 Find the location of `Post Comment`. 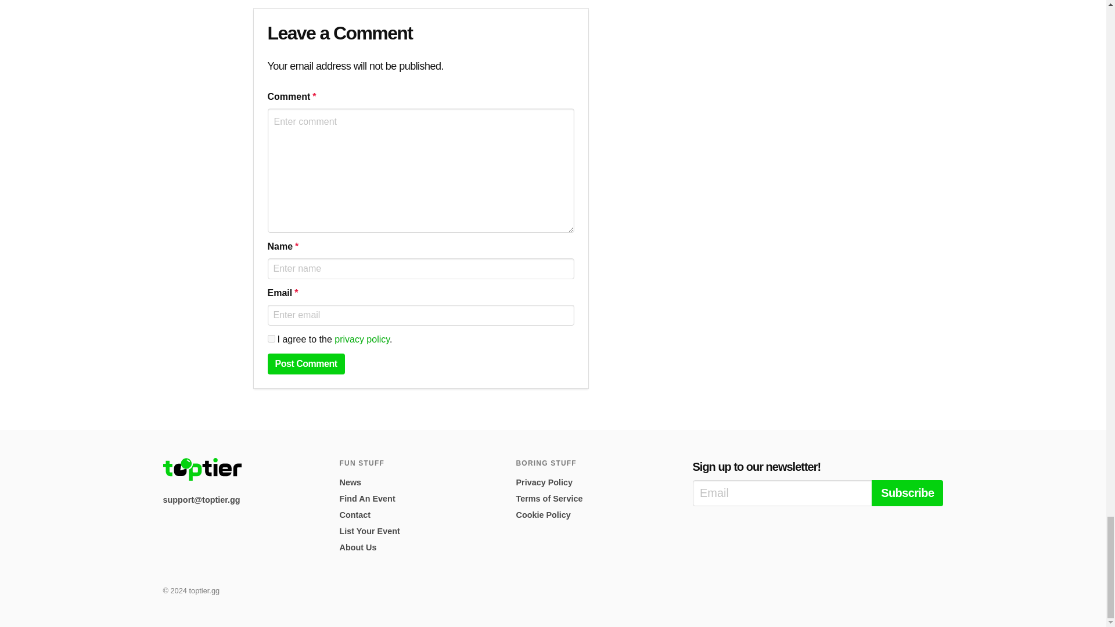

Post Comment is located at coordinates (305, 363).